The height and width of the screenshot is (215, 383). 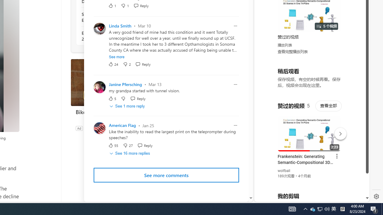 What do you see at coordinates (100, 128) in the screenshot?
I see `Profile Picture` at bounding box center [100, 128].